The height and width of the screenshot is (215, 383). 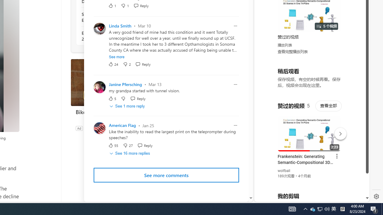 What do you see at coordinates (100, 128) in the screenshot?
I see `Profile Picture` at bounding box center [100, 128].